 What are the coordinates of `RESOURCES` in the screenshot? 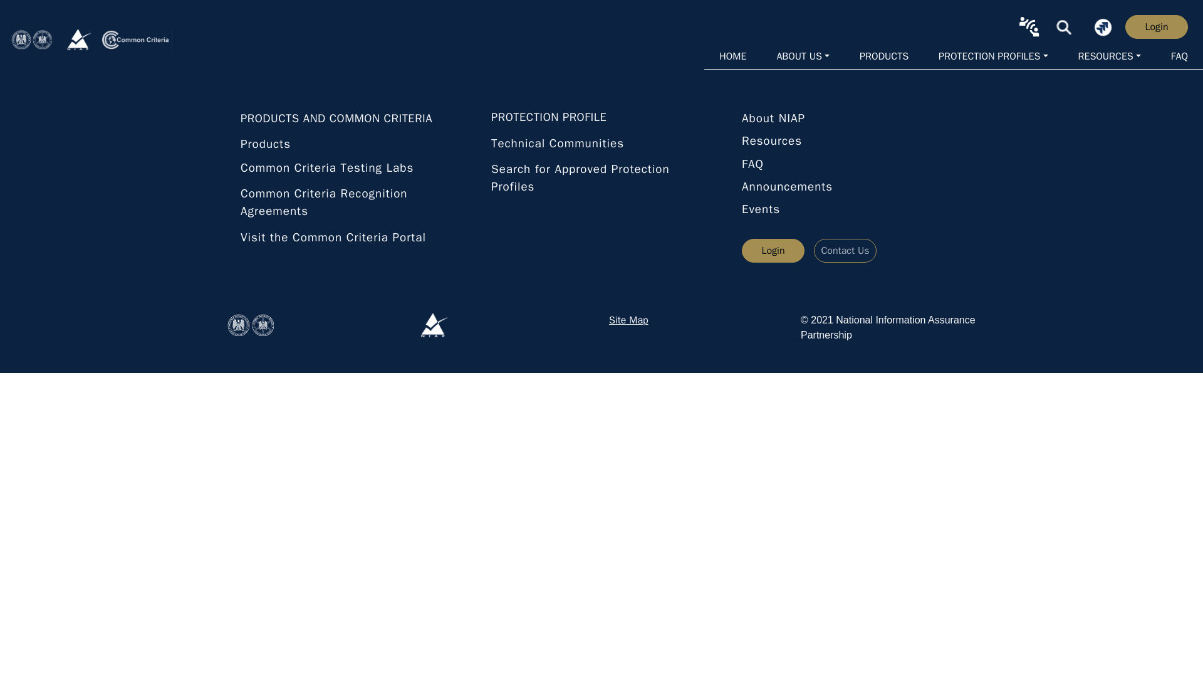 It's located at (1109, 56).